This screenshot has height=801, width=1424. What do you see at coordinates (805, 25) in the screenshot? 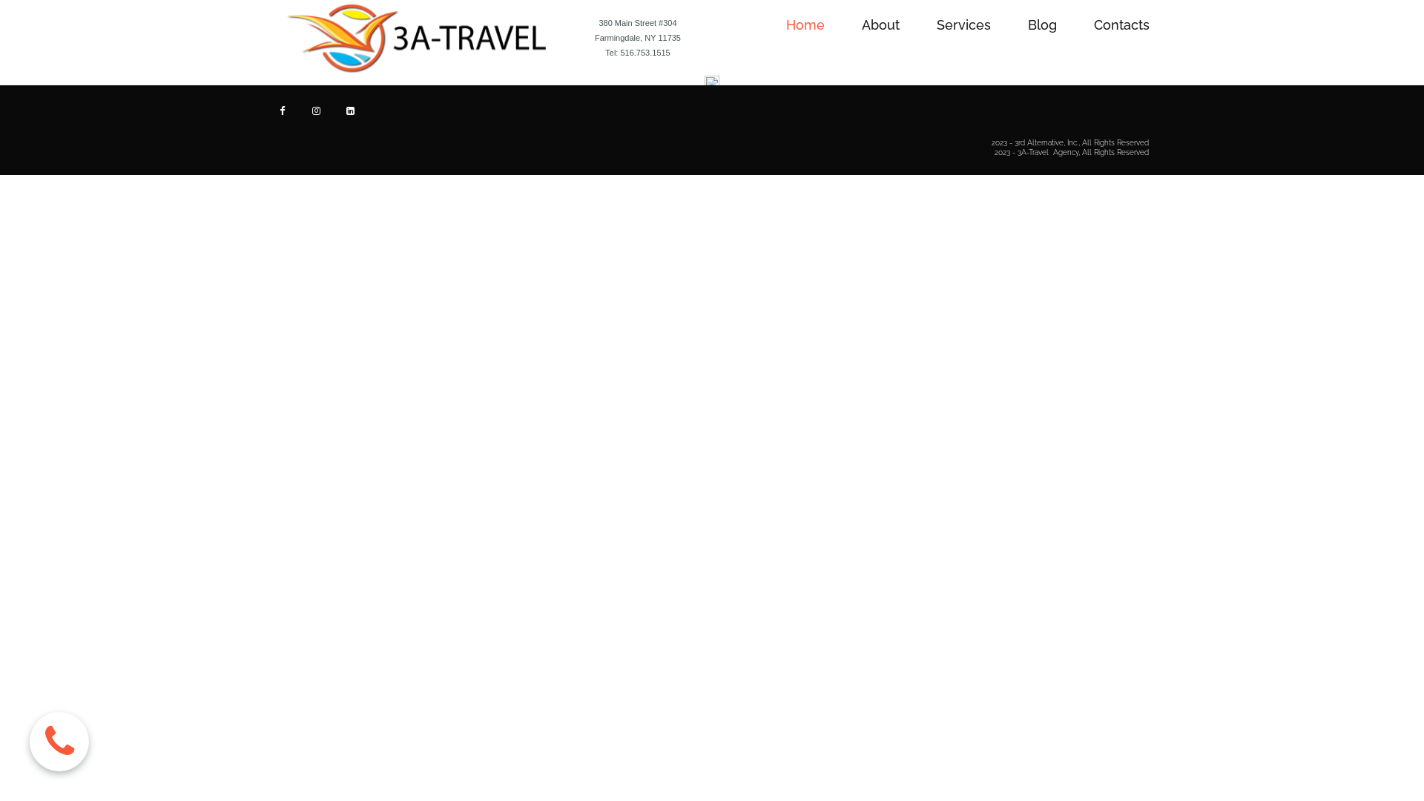
I see `Home` at bounding box center [805, 25].